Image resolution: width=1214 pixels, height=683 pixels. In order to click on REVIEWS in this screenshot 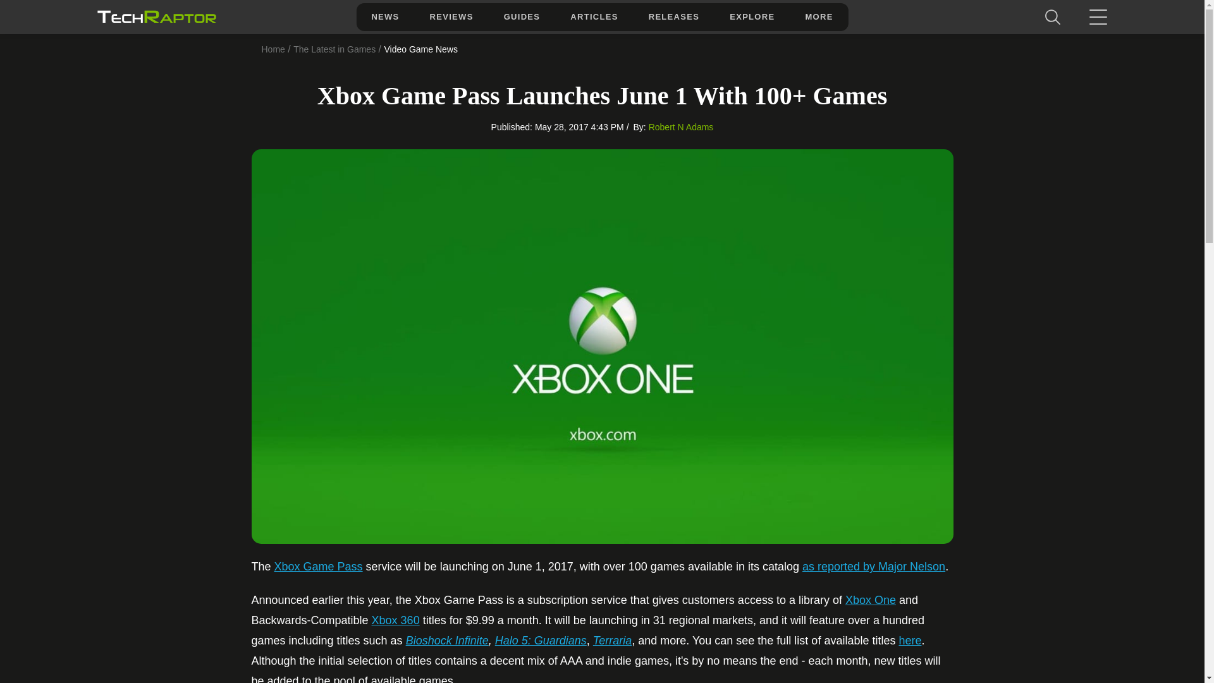, I will do `click(451, 16)`.